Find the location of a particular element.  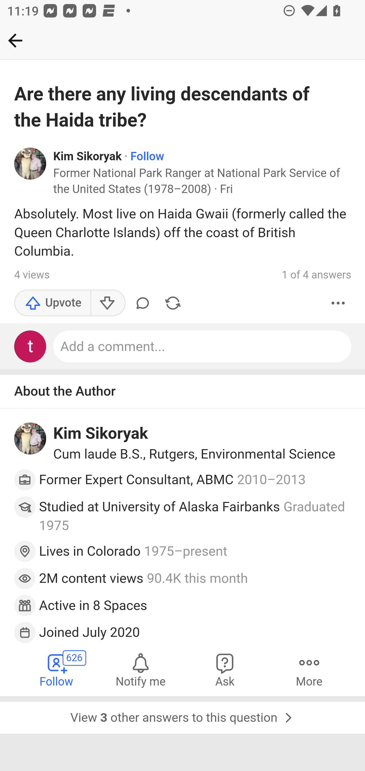

Add a comment... is located at coordinates (203, 346).